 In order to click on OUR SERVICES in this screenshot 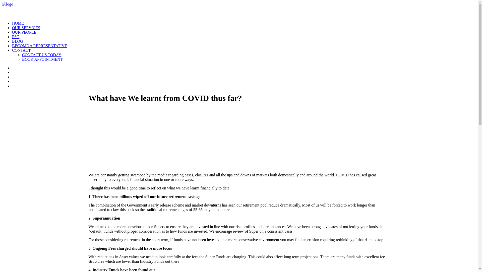, I will do `click(26, 28)`.